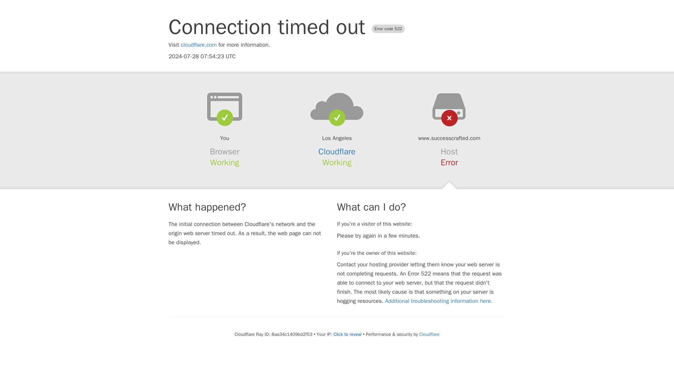 The height and width of the screenshot is (379, 674). Describe the element at coordinates (439, 301) in the screenshot. I see `Additional troubleshooting information here.` at that location.